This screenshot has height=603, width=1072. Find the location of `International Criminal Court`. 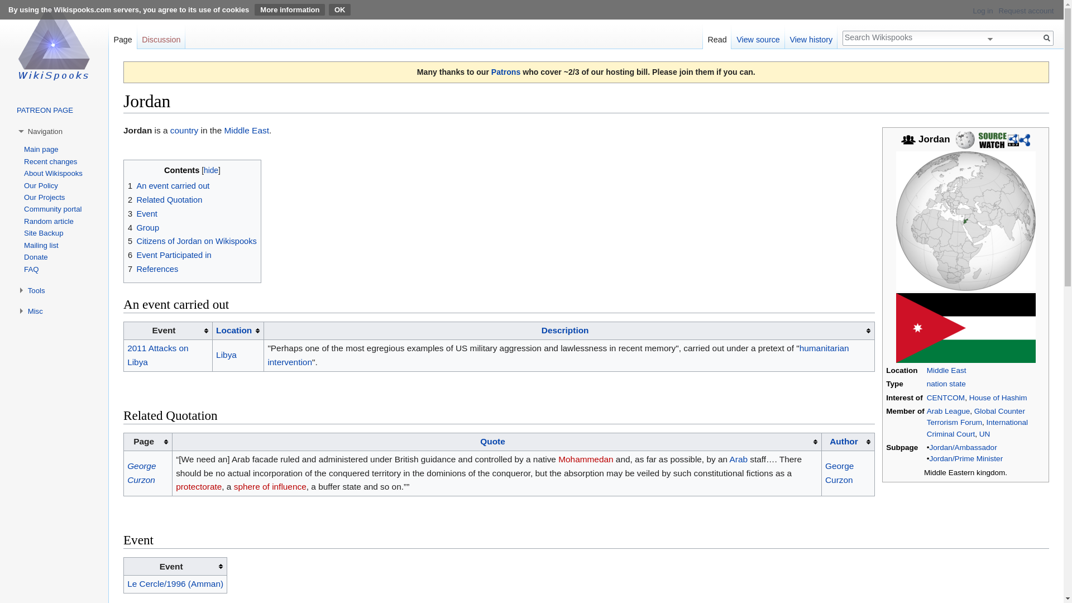

International Criminal Court is located at coordinates (977, 428).